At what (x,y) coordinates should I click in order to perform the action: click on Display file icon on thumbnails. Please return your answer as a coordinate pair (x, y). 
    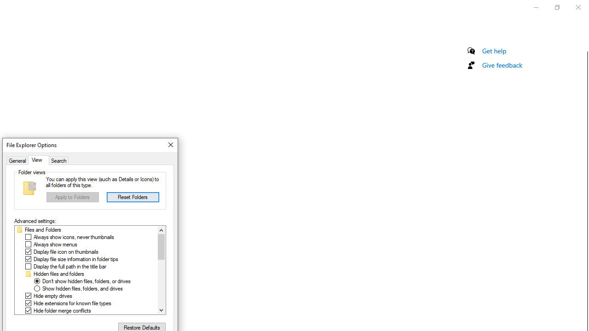
    Looking at the image, I should click on (66, 252).